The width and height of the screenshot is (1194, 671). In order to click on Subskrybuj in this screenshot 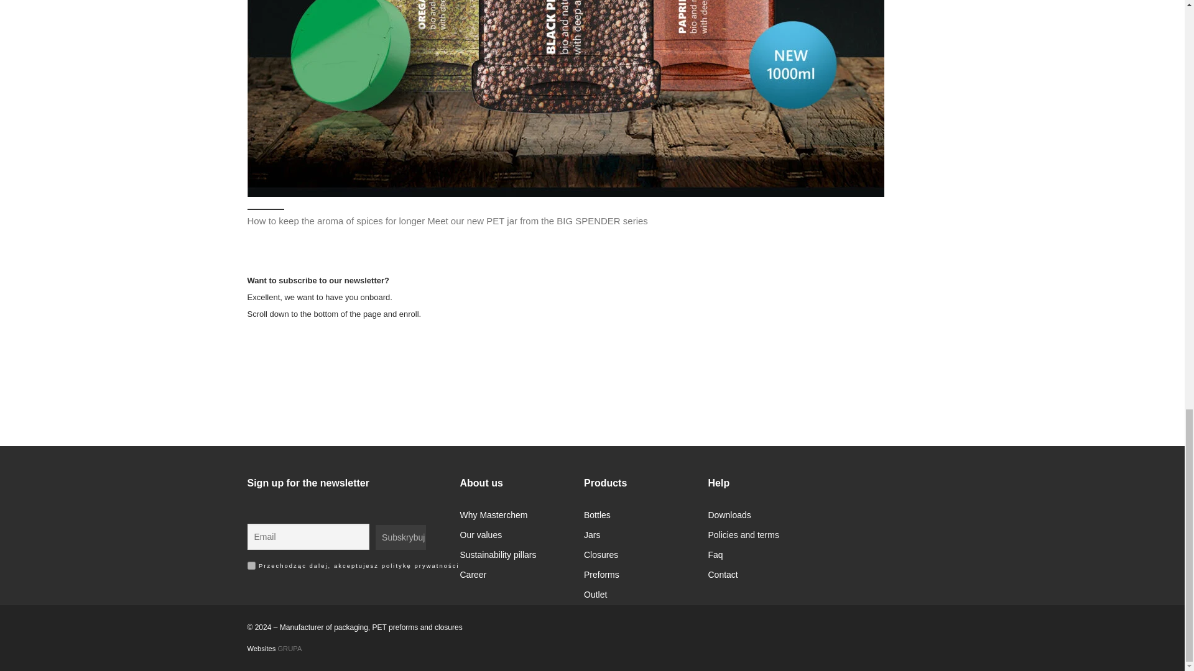, I will do `click(400, 537)`.